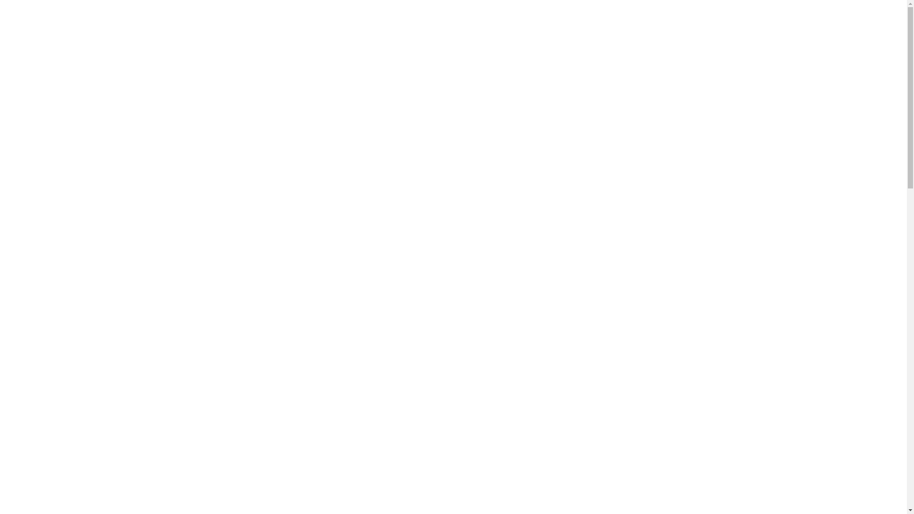 This screenshot has width=914, height=514. Describe the element at coordinates (42, 291) in the screenshot. I see `Vergangenes` at that location.